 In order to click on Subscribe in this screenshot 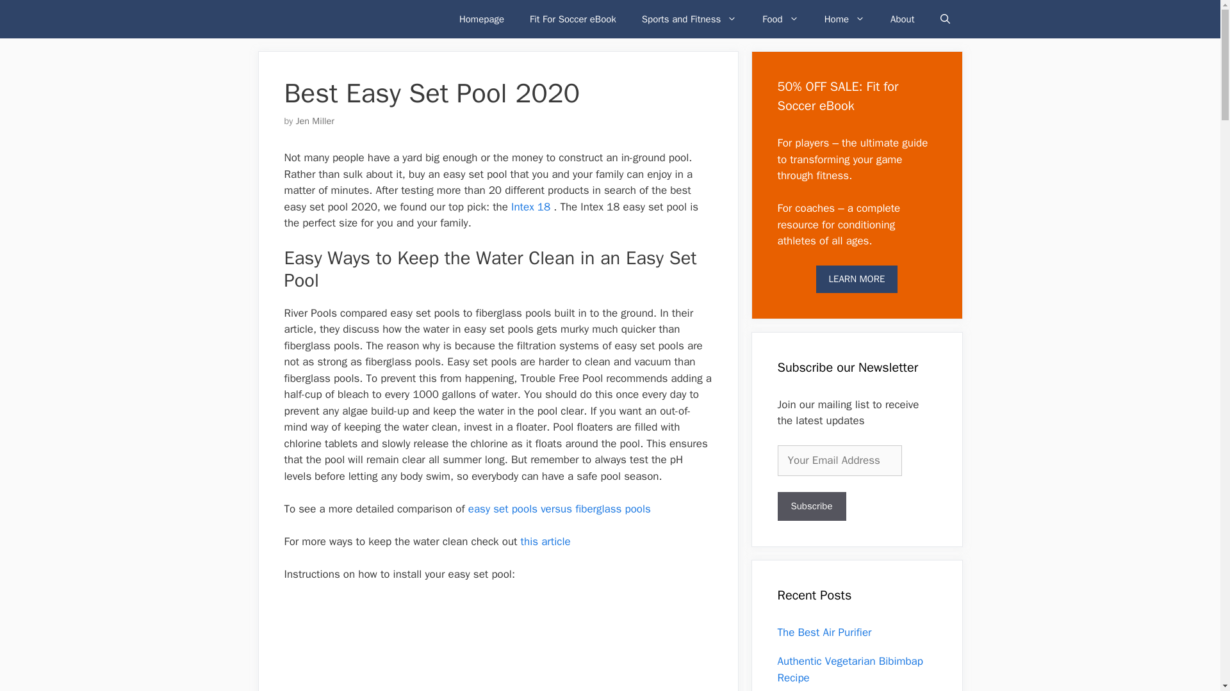, I will do `click(811, 506)`.